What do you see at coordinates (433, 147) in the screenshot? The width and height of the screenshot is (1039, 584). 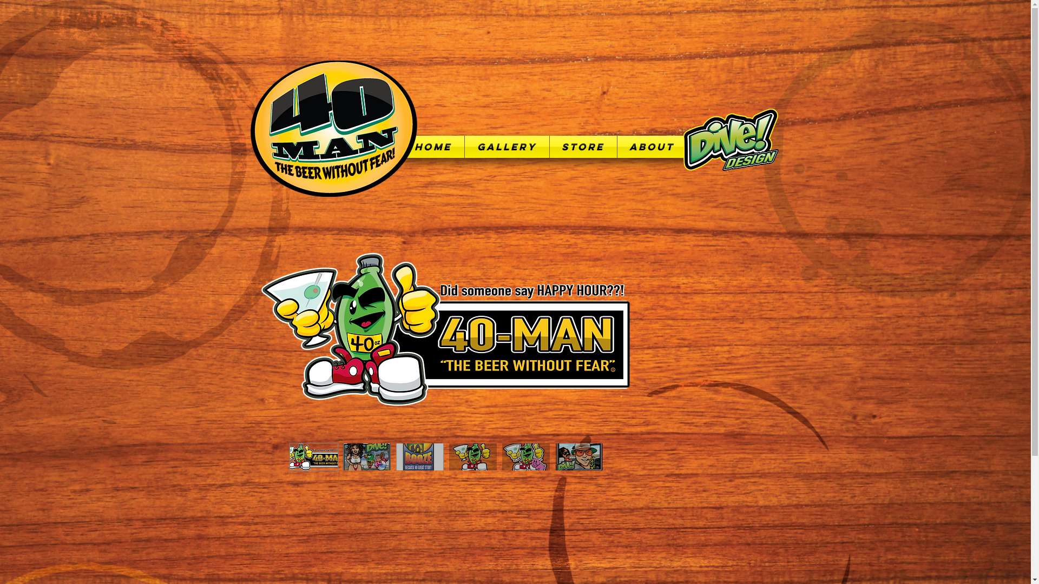 I see `Home` at bounding box center [433, 147].